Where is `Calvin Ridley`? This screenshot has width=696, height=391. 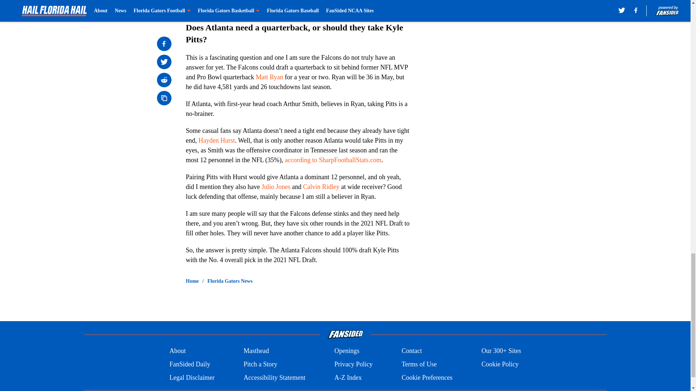
Calvin Ridley is located at coordinates (321, 187).